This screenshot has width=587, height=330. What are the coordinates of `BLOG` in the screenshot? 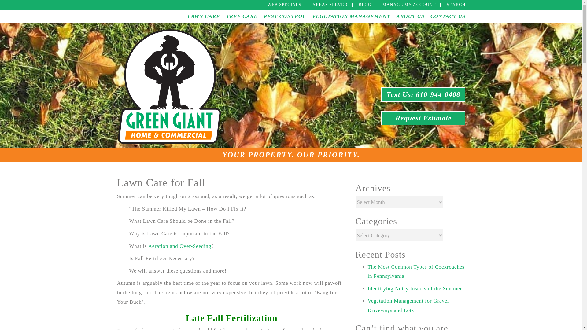 It's located at (365, 4).